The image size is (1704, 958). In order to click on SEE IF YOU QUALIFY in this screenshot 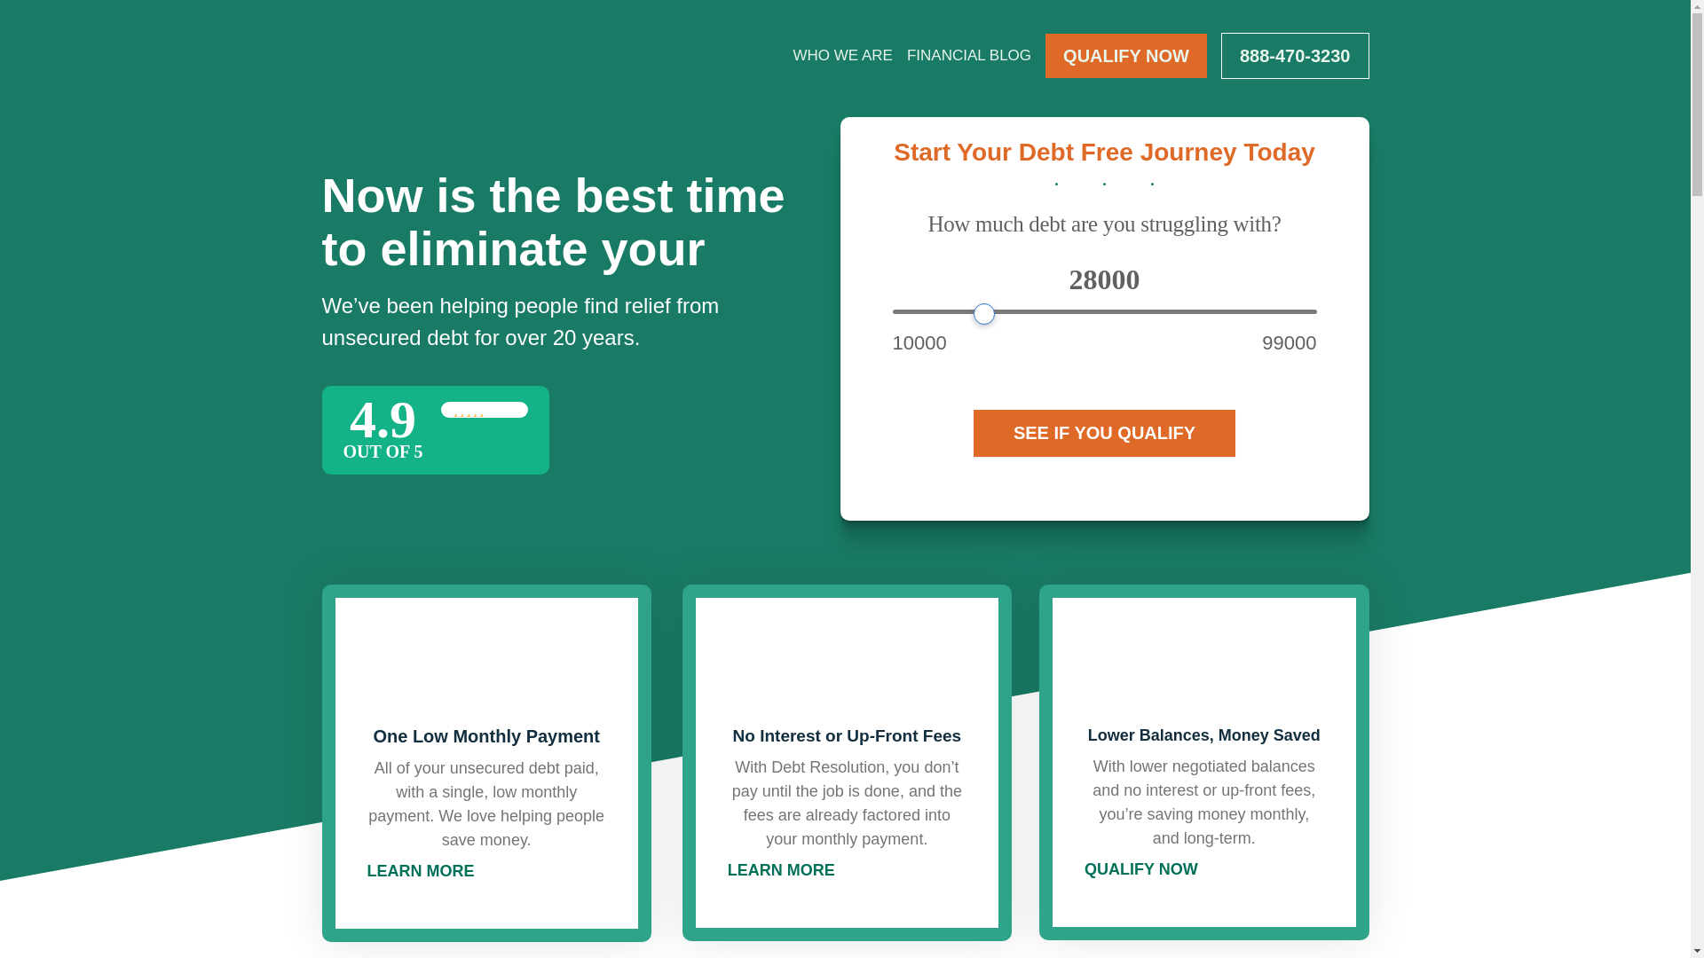, I will do `click(1104, 433)`.